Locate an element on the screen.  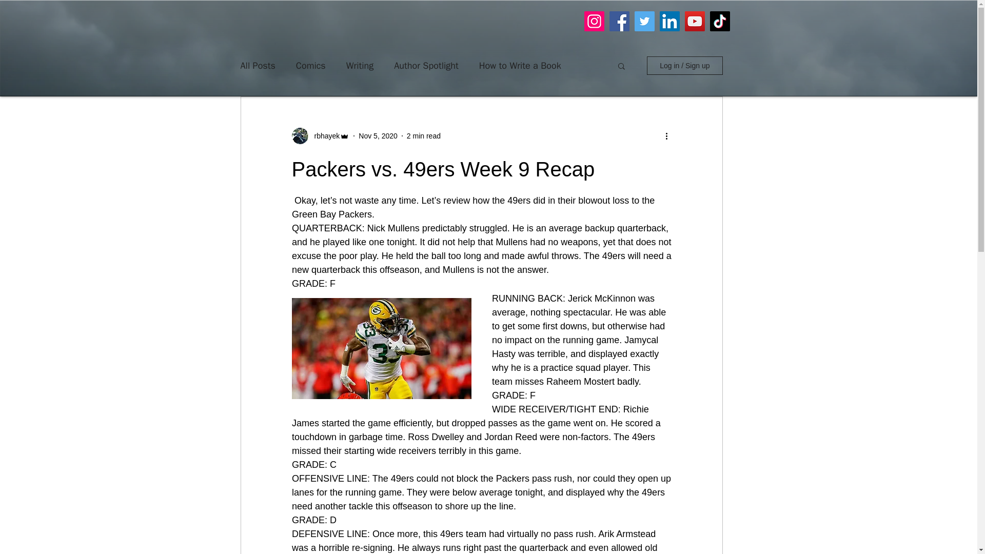
How to Write a Book is located at coordinates (520, 66).